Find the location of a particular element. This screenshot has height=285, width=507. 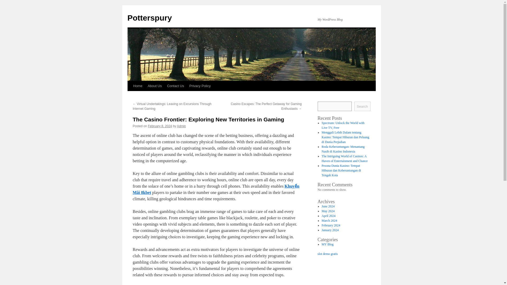

Admin is located at coordinates (181, 126).